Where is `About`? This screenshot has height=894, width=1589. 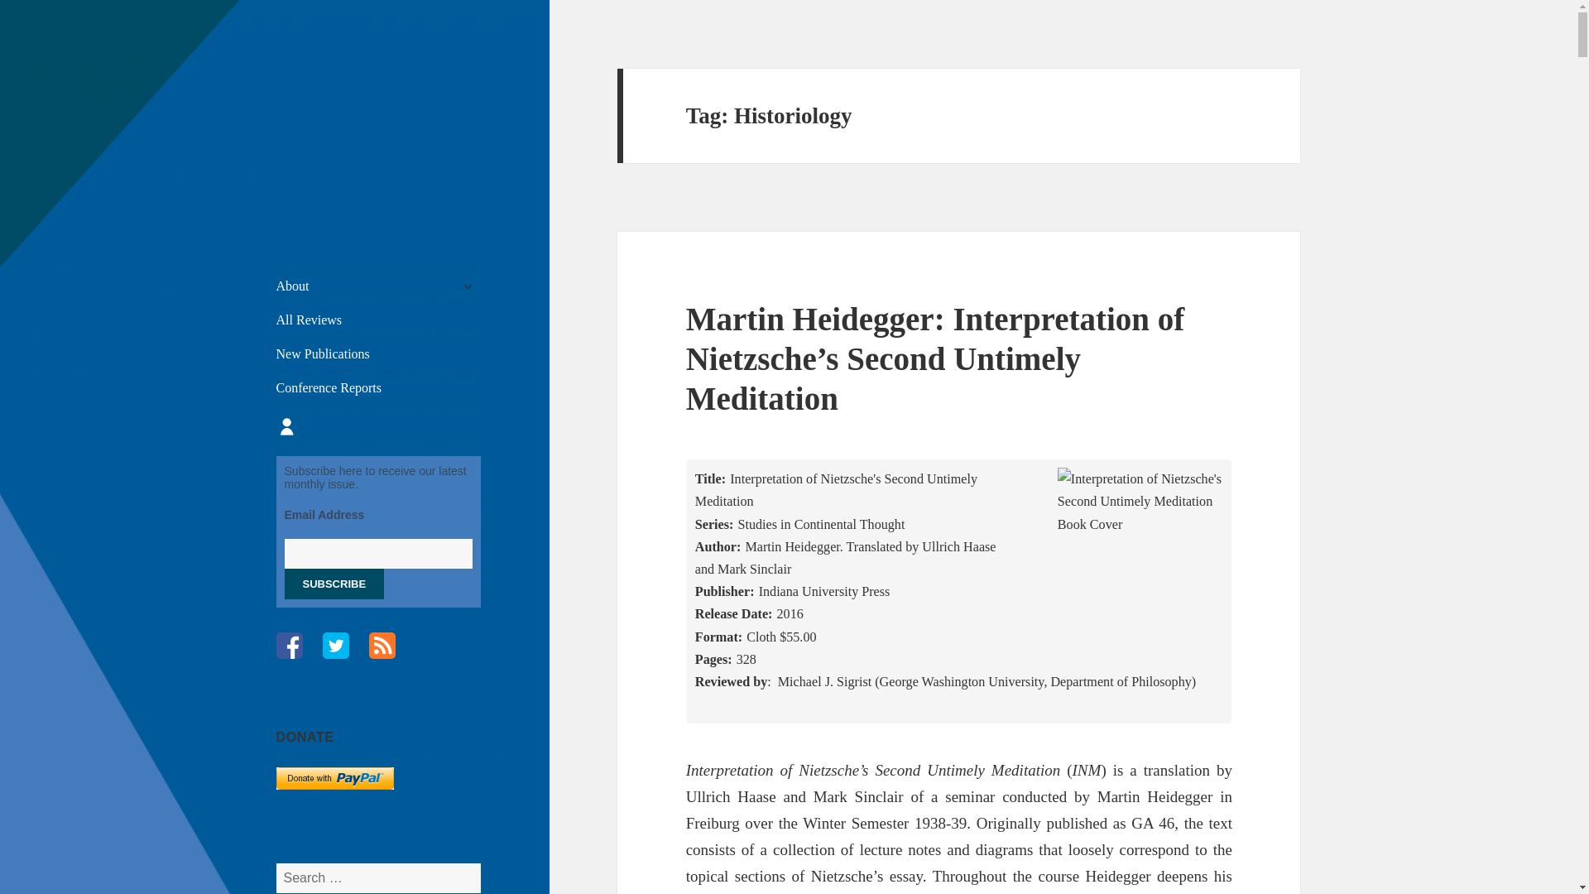 About is located at coordinates (379, 286).